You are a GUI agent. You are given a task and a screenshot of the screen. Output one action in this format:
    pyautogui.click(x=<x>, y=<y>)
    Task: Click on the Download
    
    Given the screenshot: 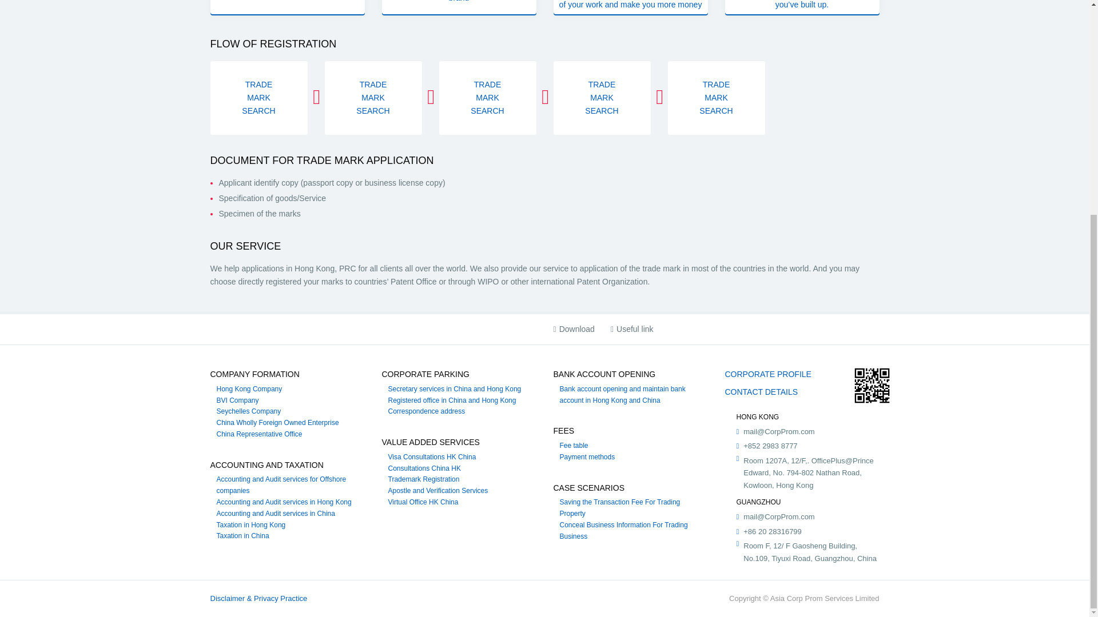 What is the action you would take?
    pyautogui.click(x=574, y=329)
    